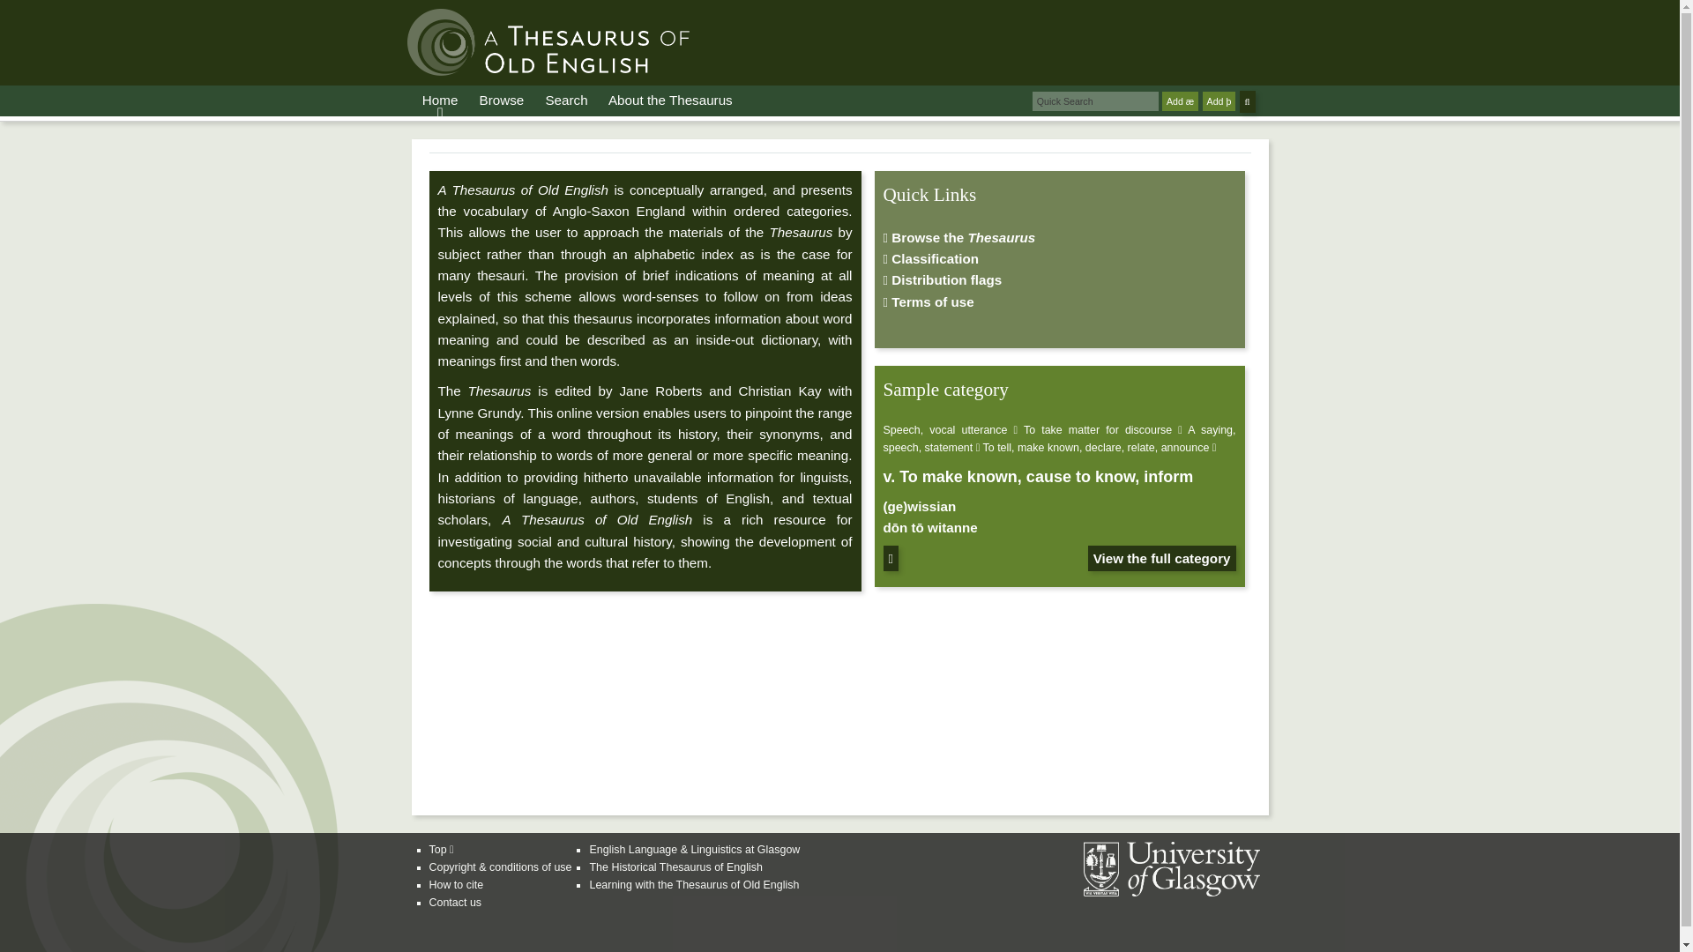 The width and height of the screenshot is (1693, 952). Describe the element at coordinates (931, 259) in the screenshot. I see `Classification` at that location.